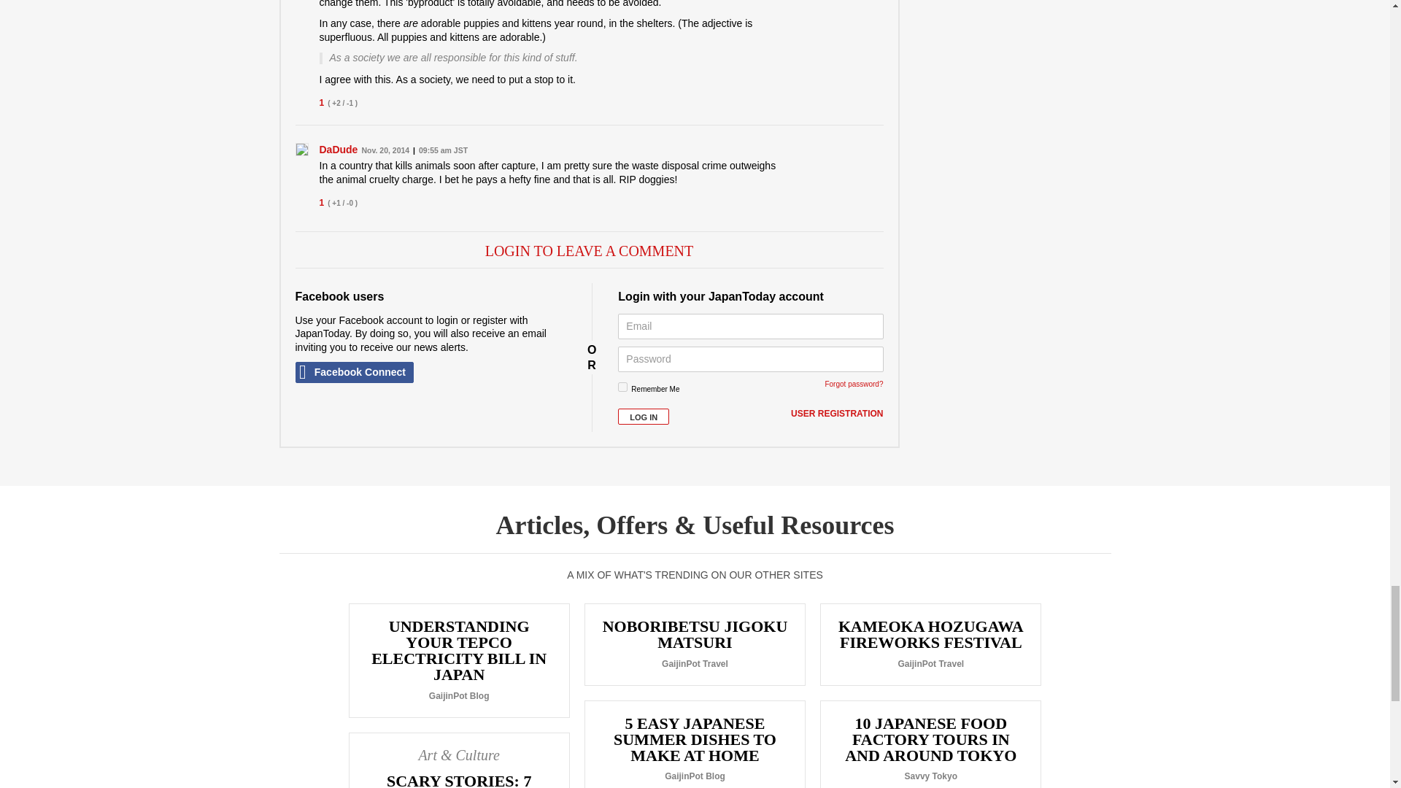  What do you see at coordinates (644, 417) in the screenshot?
I see `Log In` at bounding box center [644, 417].